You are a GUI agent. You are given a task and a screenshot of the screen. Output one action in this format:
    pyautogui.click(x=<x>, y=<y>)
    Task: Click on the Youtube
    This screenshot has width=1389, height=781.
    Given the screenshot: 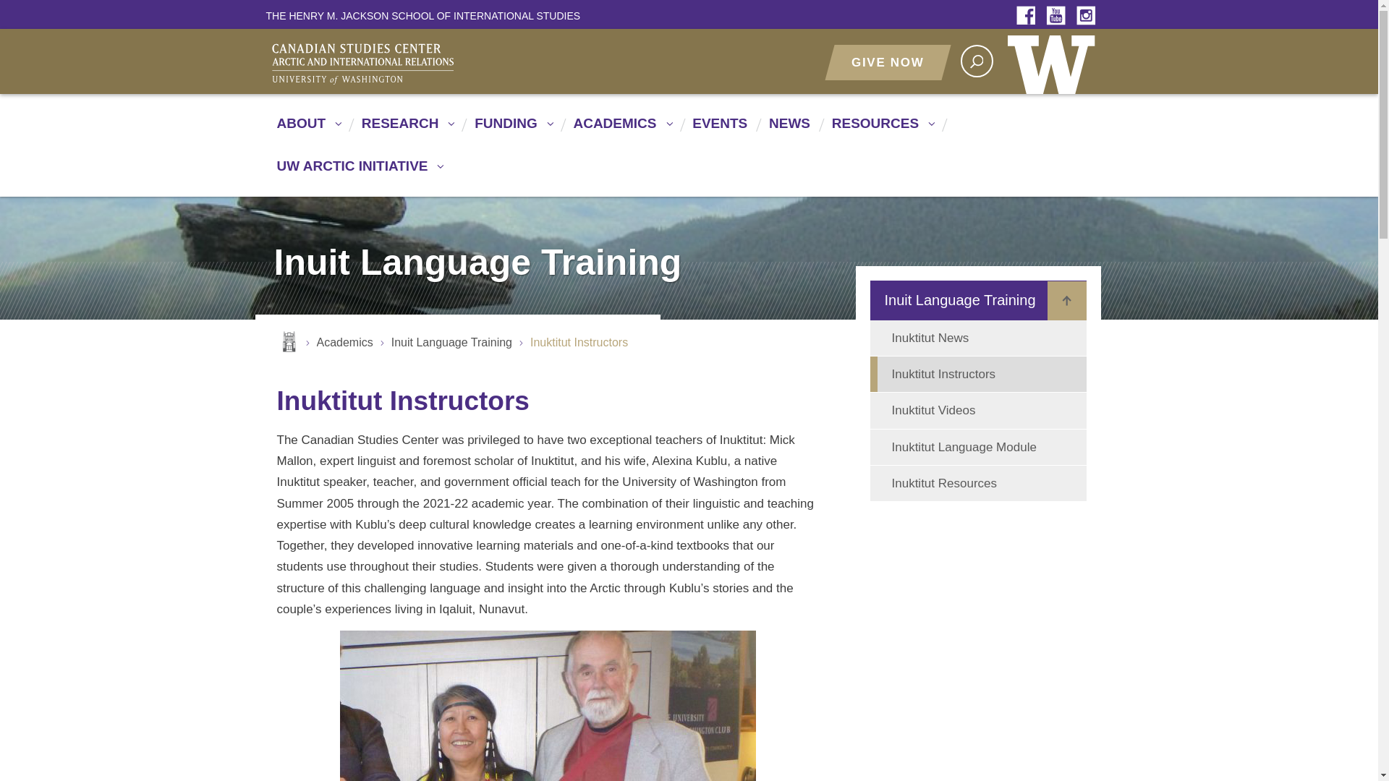 What is the action you would take?
    pyautogui.click(x=1059, y=16)
    